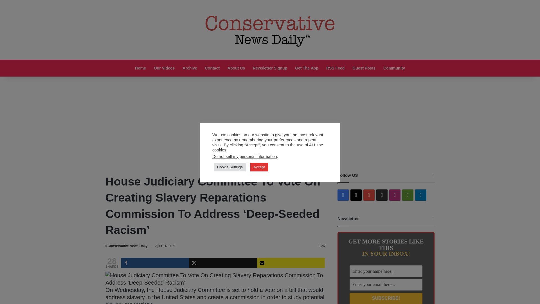 Image resolution: width=540 pixels, height=304 pixels. I want to click on Conservative News Daily, so click(126, 246).